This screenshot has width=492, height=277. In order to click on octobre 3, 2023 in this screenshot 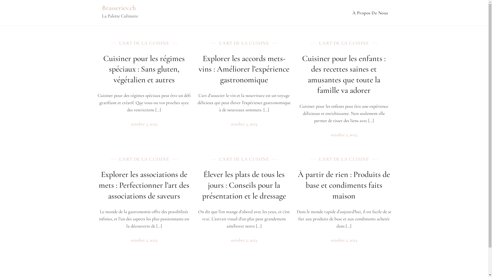, I will do `click(244, 124)`.